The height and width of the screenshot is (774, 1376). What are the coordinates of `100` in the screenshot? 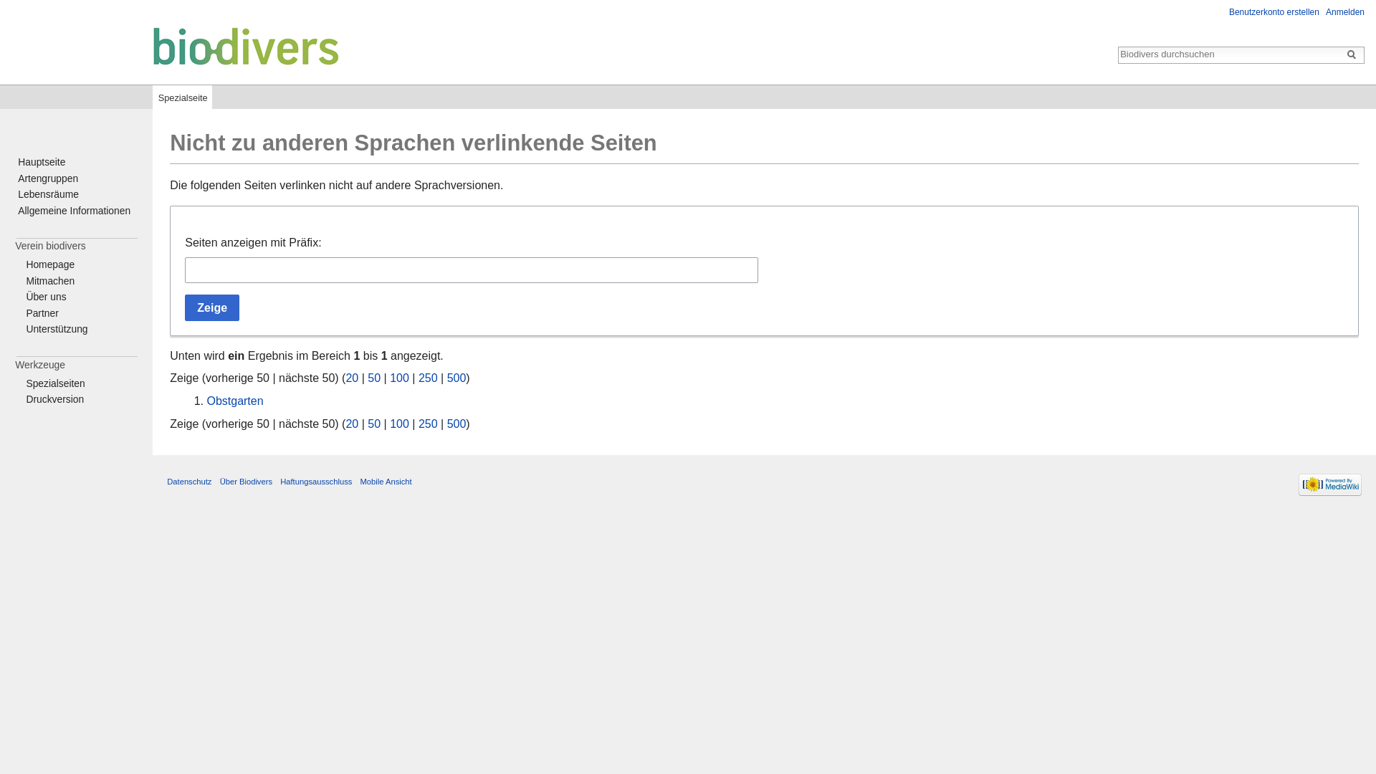 It's located at (400, 378).